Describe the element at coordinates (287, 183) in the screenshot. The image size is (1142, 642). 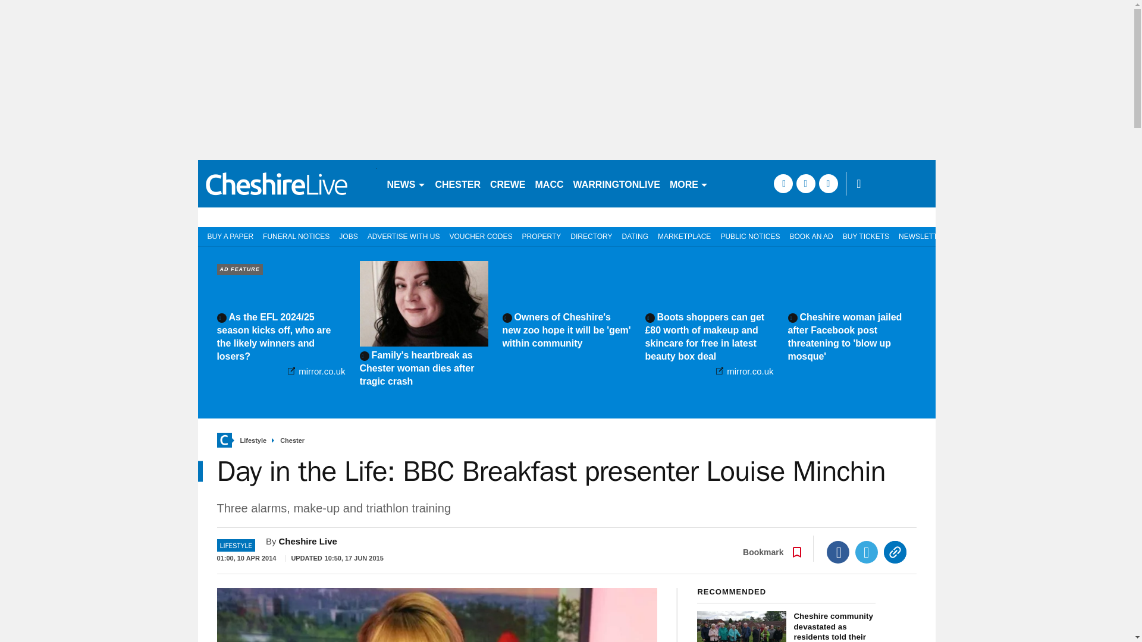
I see `chesterchronicle` at that location.